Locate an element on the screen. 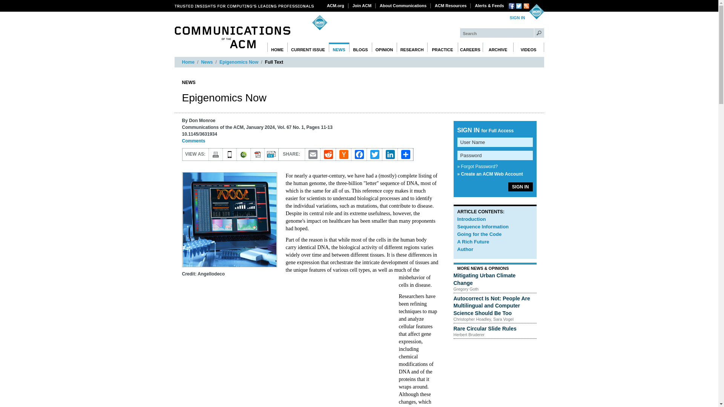 The image size is (724, 407). Join ACM is located at coordinates (362, 5).